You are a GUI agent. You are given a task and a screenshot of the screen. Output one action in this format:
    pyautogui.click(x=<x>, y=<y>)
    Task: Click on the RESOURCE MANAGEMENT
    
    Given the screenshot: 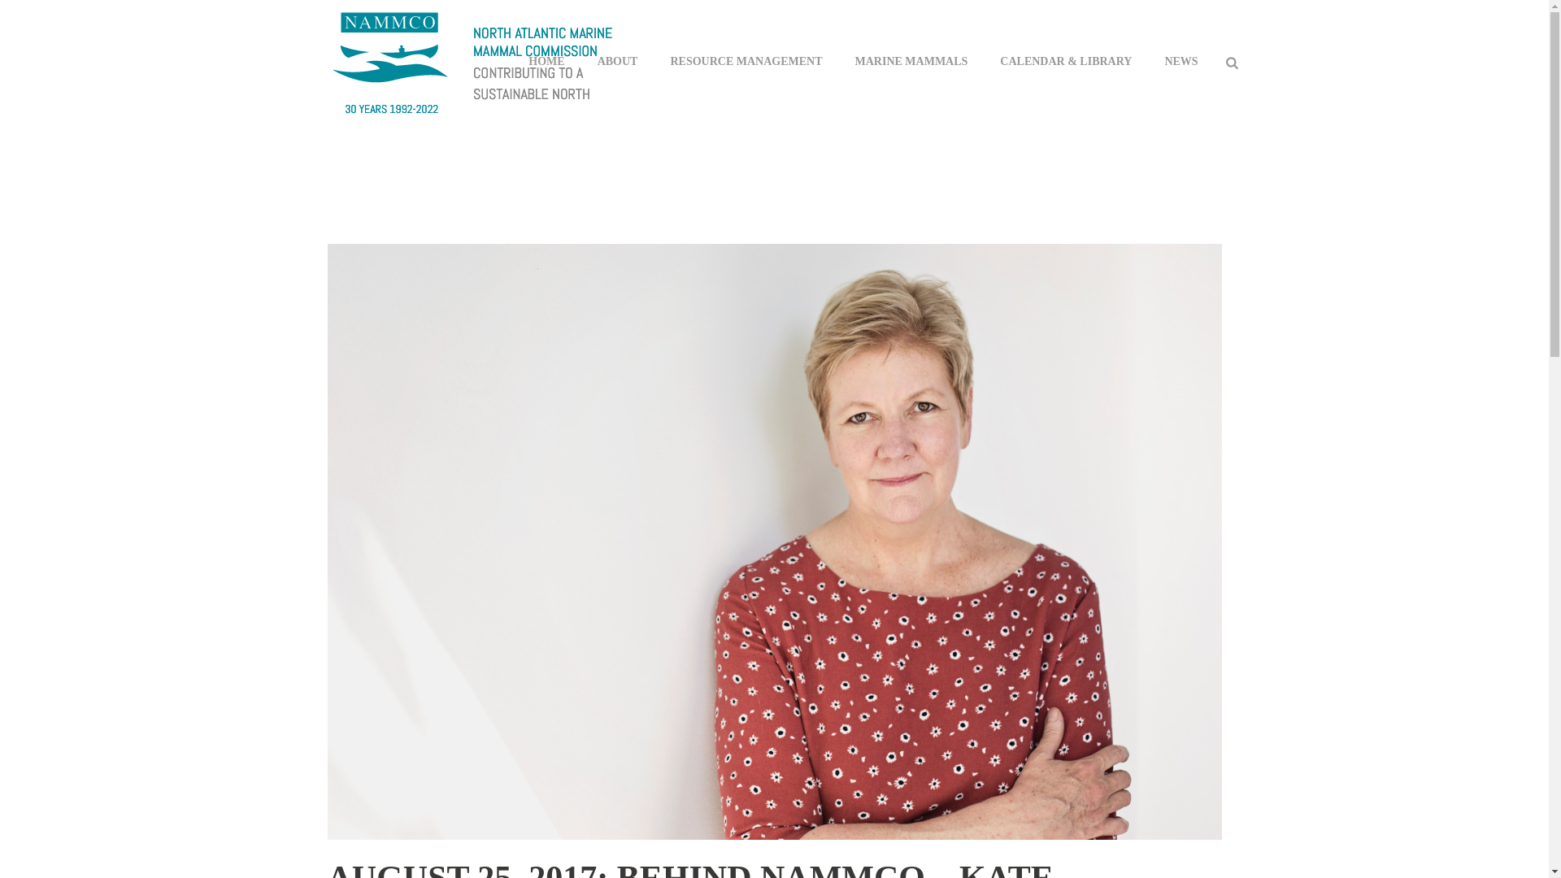 What is the action you would take?
    pyautogui.click(x=746, y=61)
    